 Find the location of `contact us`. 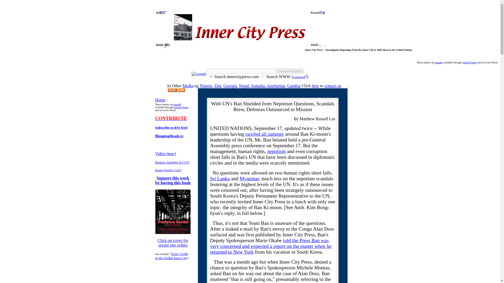

contact us is located at coordinates (333, 85).